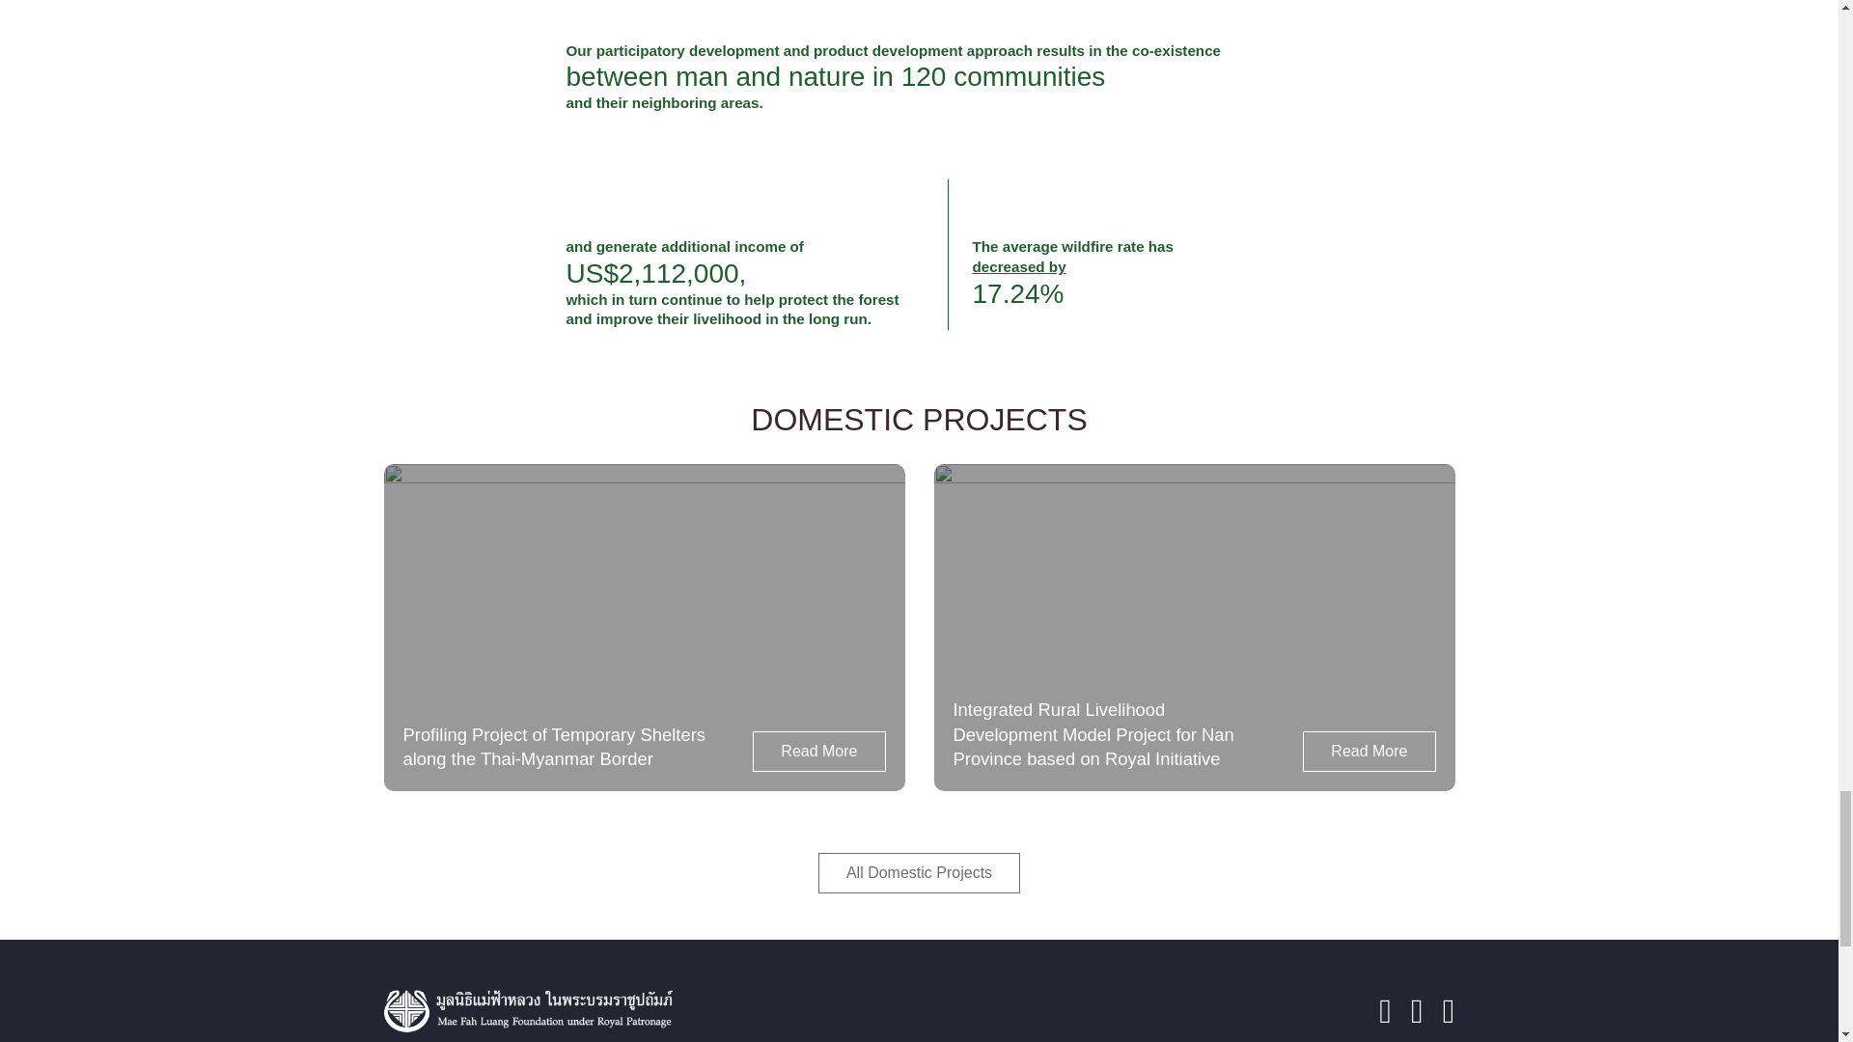 The width and height of the screenshot is (1853, 1042). I want to click on Read More, so click(818, 752).